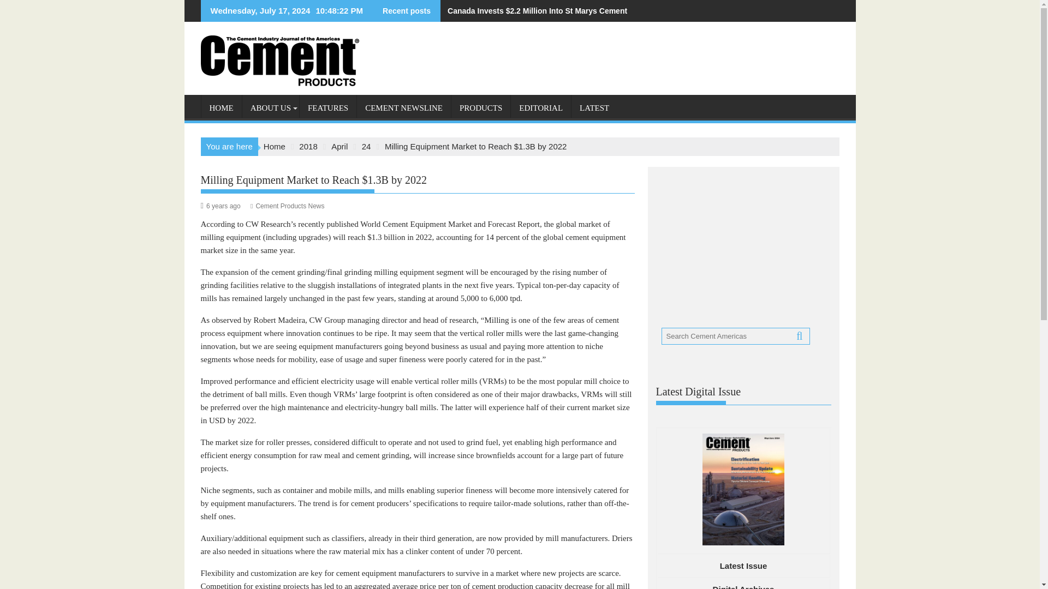 The height and width of the screenshot is (589, 1048). Describe the element at coordinates (481, 108) in the screenshot. I see `PRODUCTS` at that location.